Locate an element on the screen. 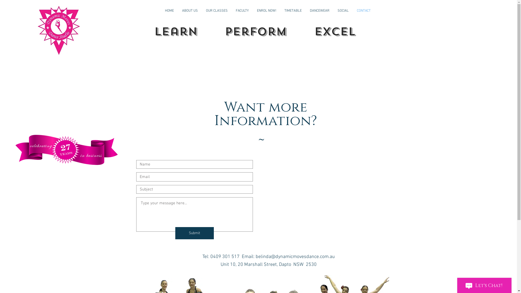 The image size is (521, 293). belinda@dynamicmovesdance.com.au is located at coordinates (295, 257).